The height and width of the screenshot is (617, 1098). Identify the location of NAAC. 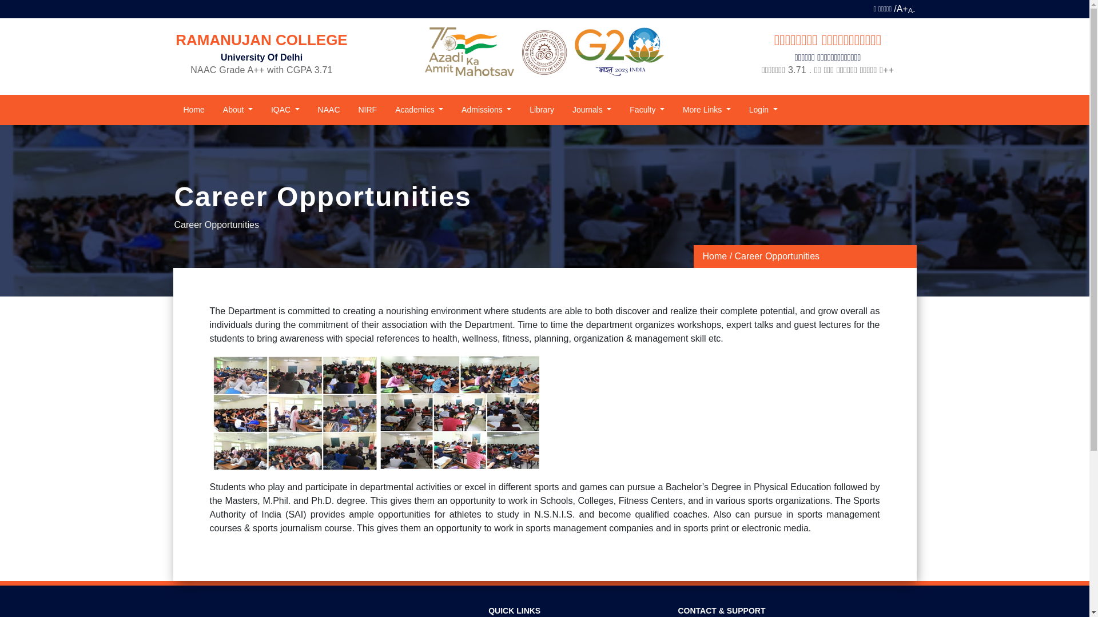
(328, 110).